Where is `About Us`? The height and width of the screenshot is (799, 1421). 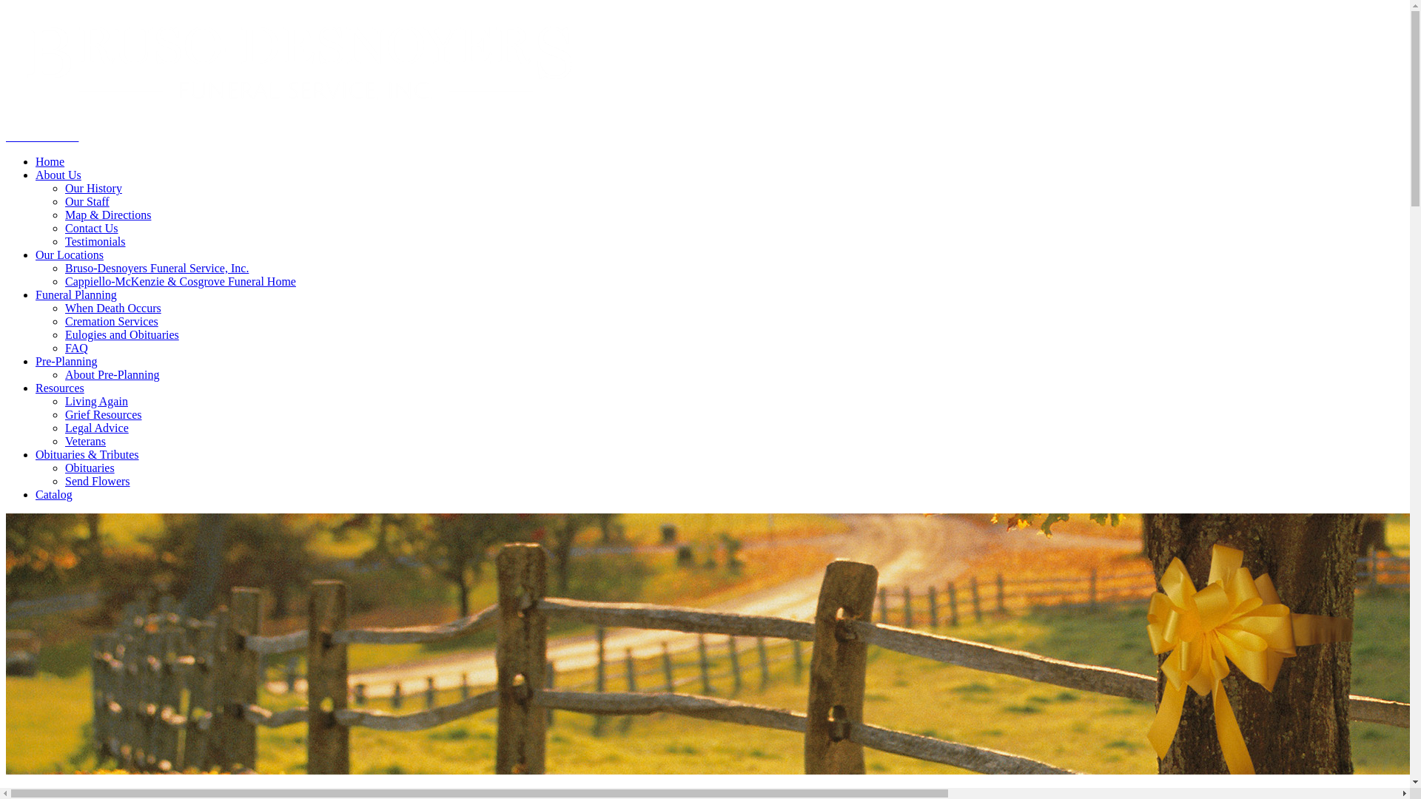
About Us is located at coordinates (58, 175).